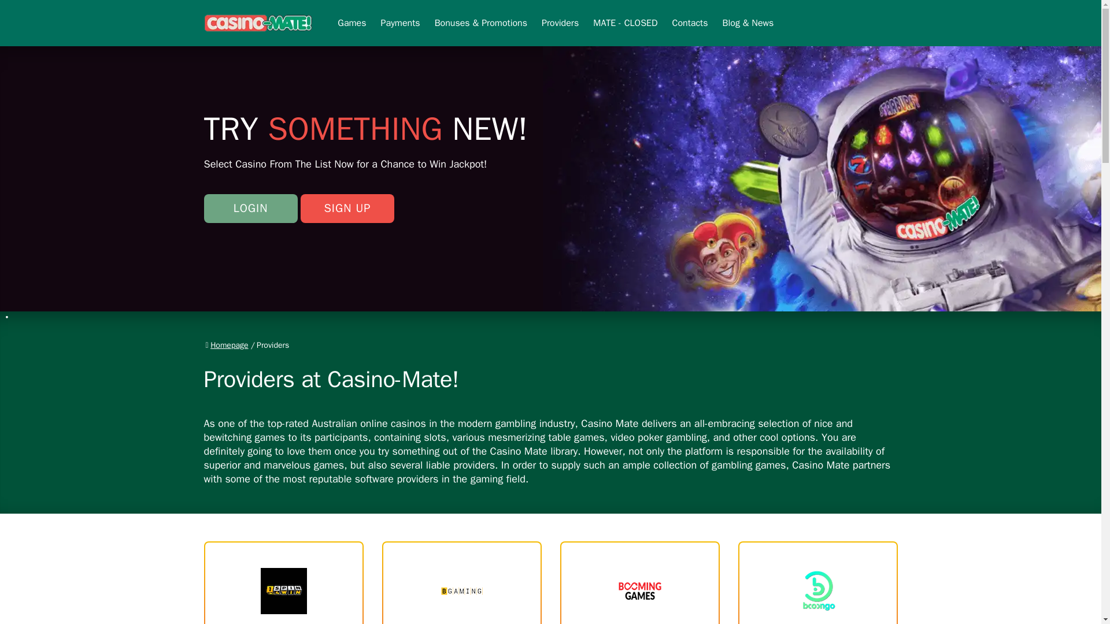 This screenshot has width=1110, height=624. I want to click on MATE - CLOSED, so click(624, 23).